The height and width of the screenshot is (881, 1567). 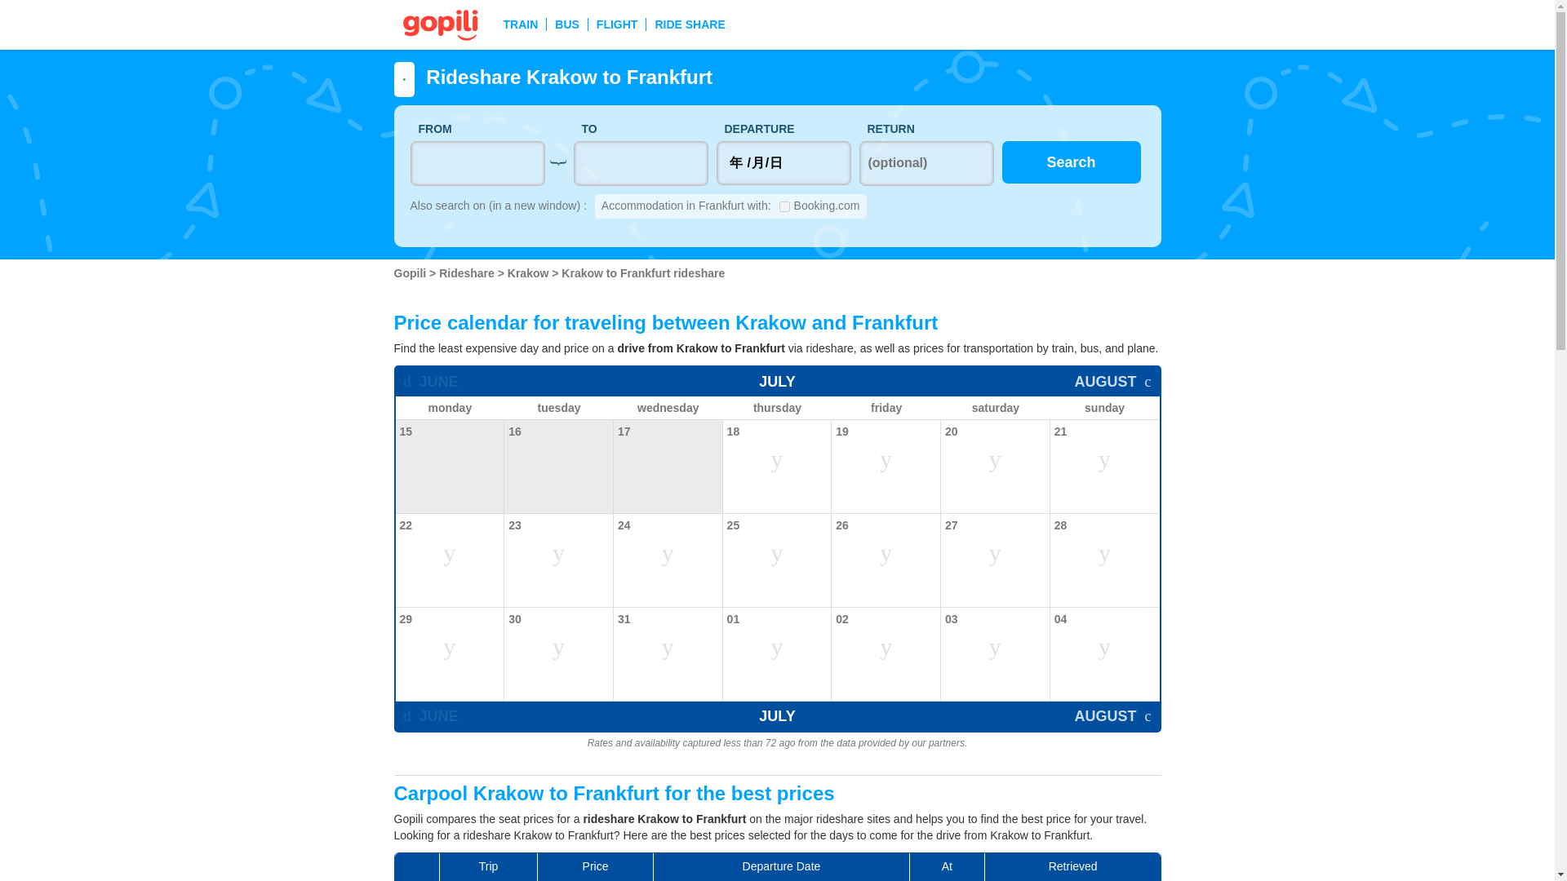 I want to click on AUGUST  , so click(x=1112, y=382).